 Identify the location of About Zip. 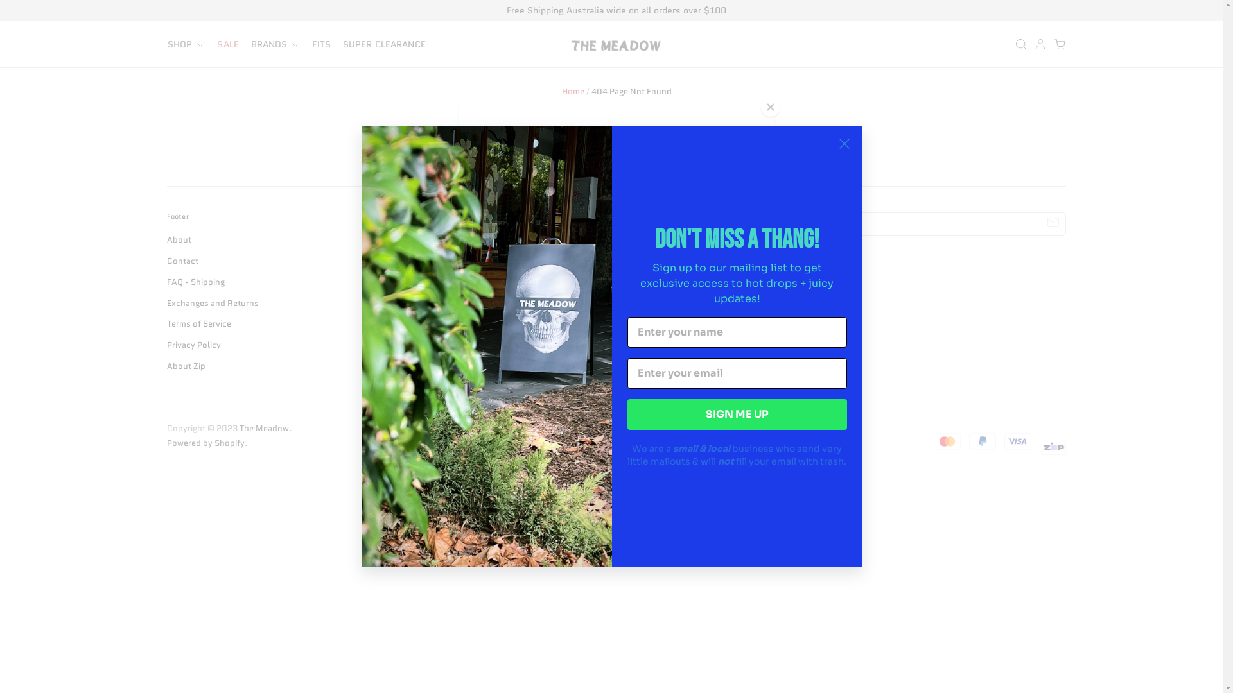
(186, 366).